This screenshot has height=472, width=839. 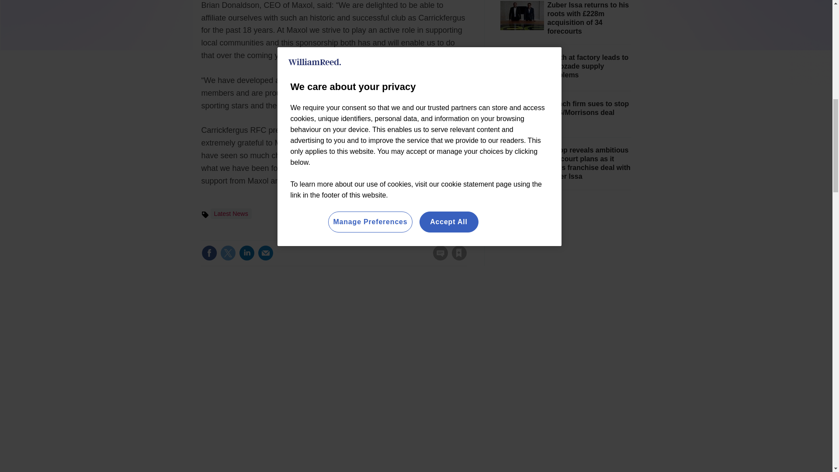 What do you see at coordinates (246, 253) in the screenshot?
I see `Share this on Linked in` at bounding box center [246, 253].